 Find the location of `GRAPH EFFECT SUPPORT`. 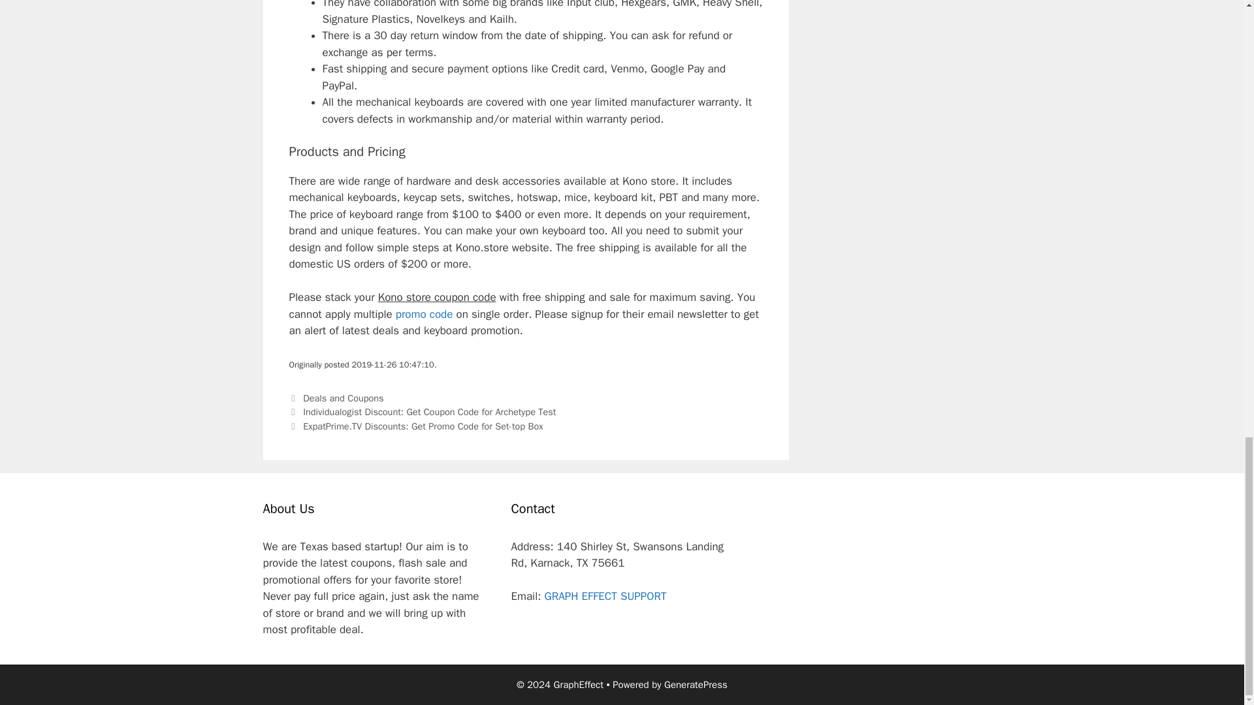

GRAPH EFFECT SUPPORT is located at coordinates (605, 596).